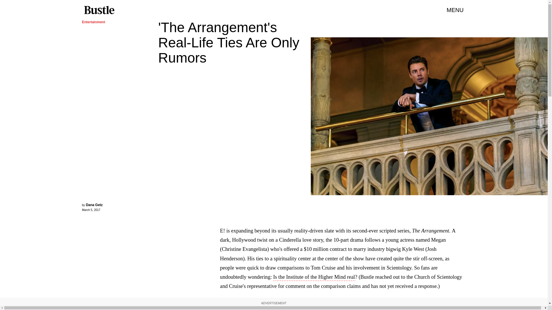 Image resolution: width=552 pixels, height=310 pixels. What do you see at coordinates (314, 277) in the screenshot?
I see `Is the Institute of the Higher Mind real` at bounding box center [314, 277].